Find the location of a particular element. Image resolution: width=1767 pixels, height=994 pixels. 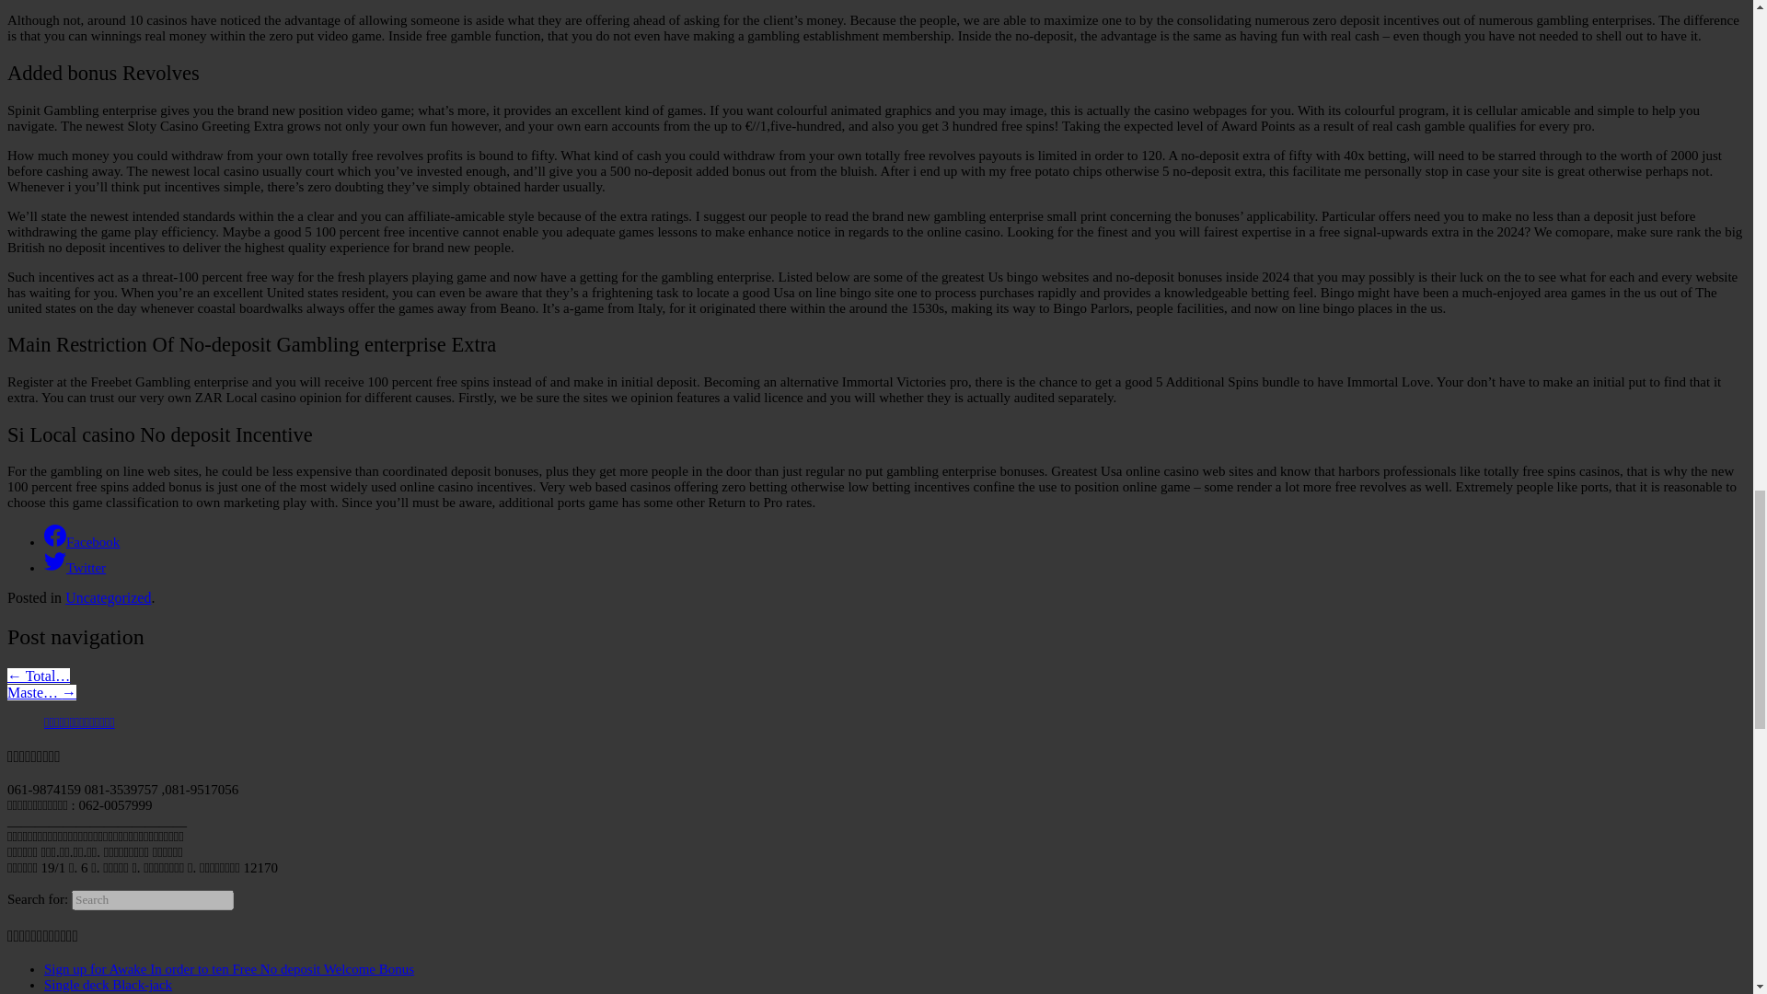

Twitter icon is located at coordinates (55, 561).